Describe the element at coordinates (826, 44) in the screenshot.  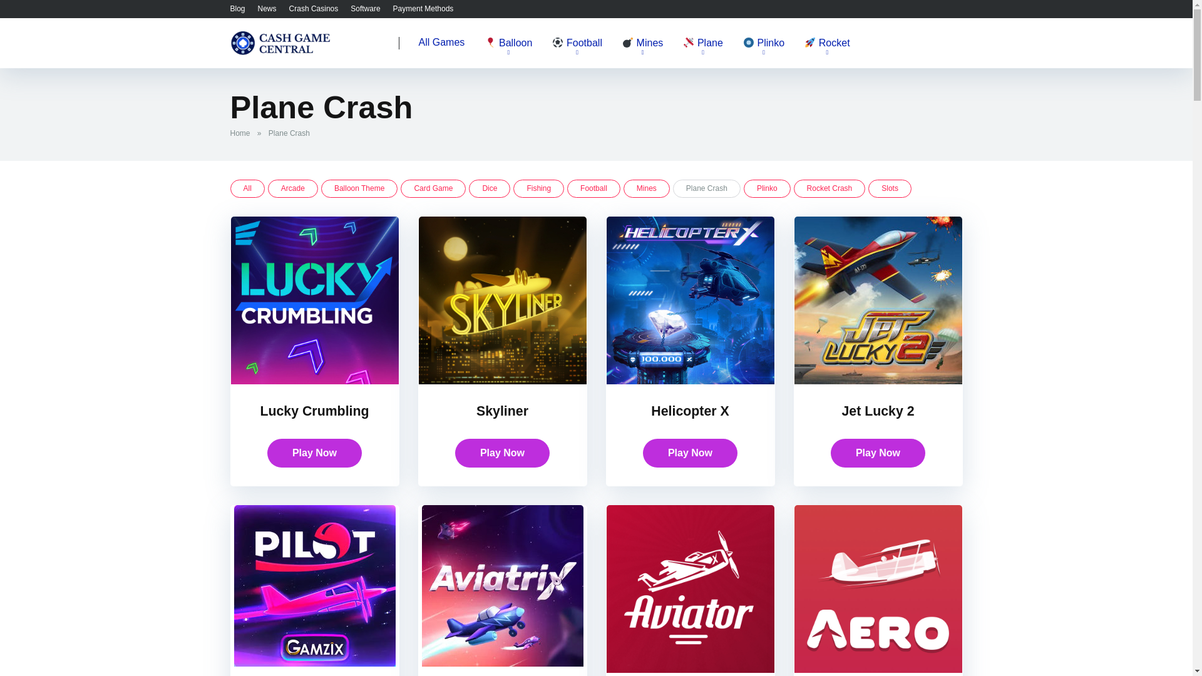
I see `Rocket` at that location.